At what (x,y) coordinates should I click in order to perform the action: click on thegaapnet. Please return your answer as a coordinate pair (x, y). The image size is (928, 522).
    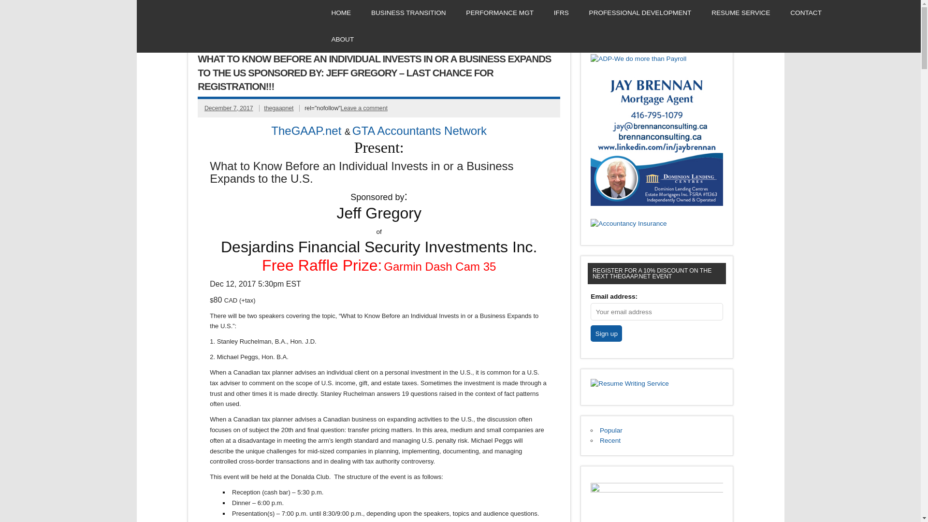
    Looking at the image, I should click on (278, 108).